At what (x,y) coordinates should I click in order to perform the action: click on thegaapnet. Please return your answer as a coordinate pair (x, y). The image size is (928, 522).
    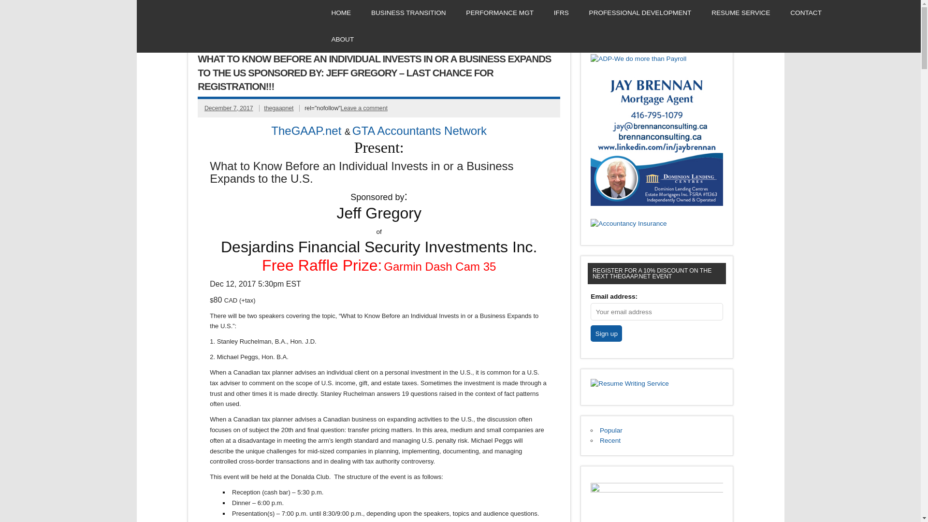
    Looking at the image, I should click on (278, 108).